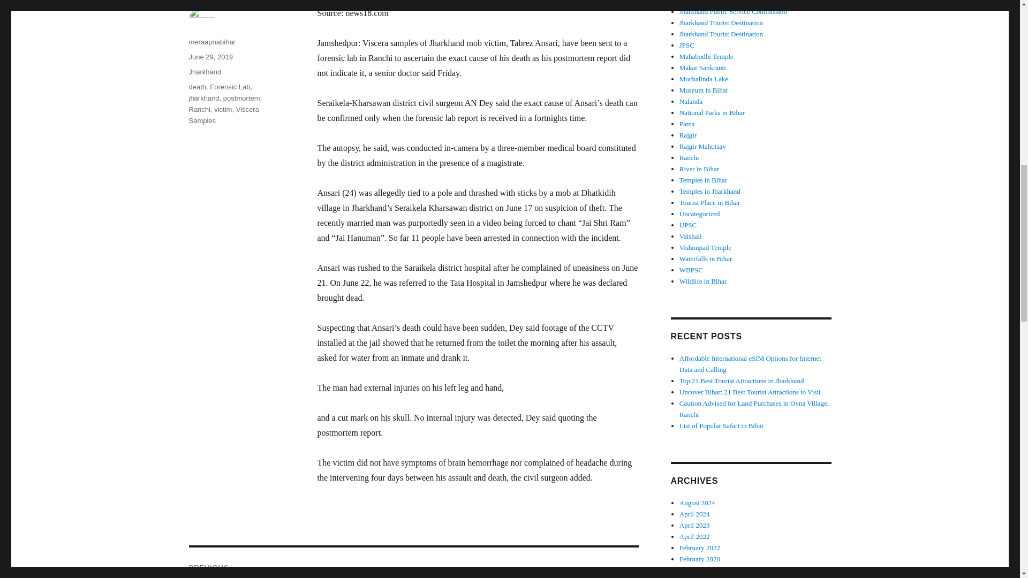  What do you see at coordinates (199, 109) in the screenshot?
I see `Ranchi` at bounding box center [199, 109].